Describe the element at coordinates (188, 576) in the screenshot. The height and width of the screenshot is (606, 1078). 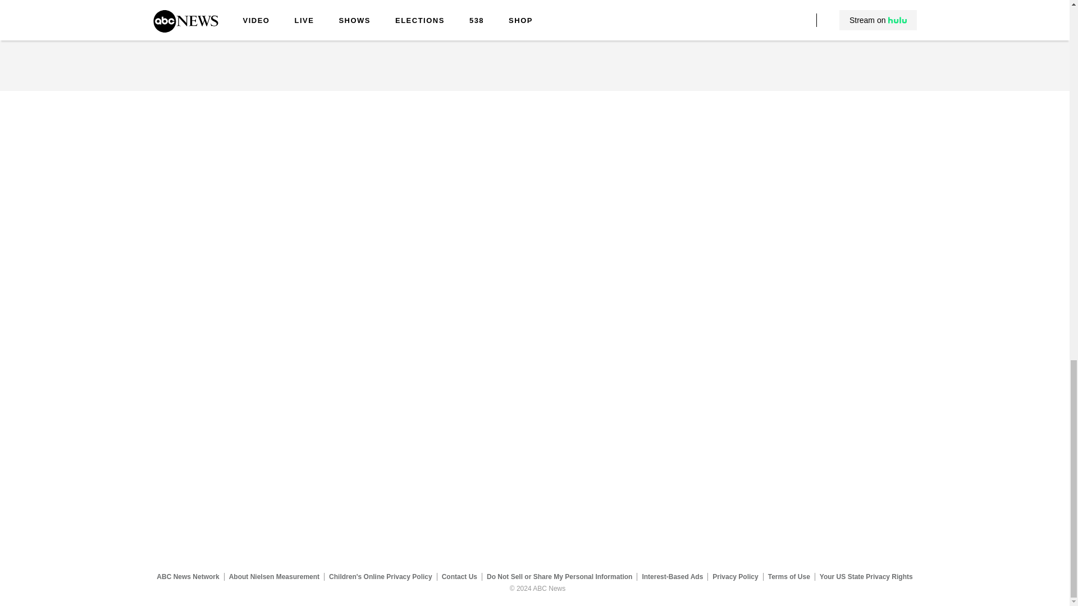
I see `ABC News Network` at that location.